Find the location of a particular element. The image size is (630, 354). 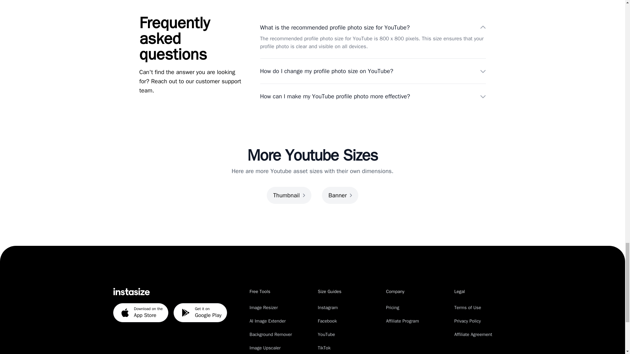

Privacy Policy is located at coordinates (467, 321).